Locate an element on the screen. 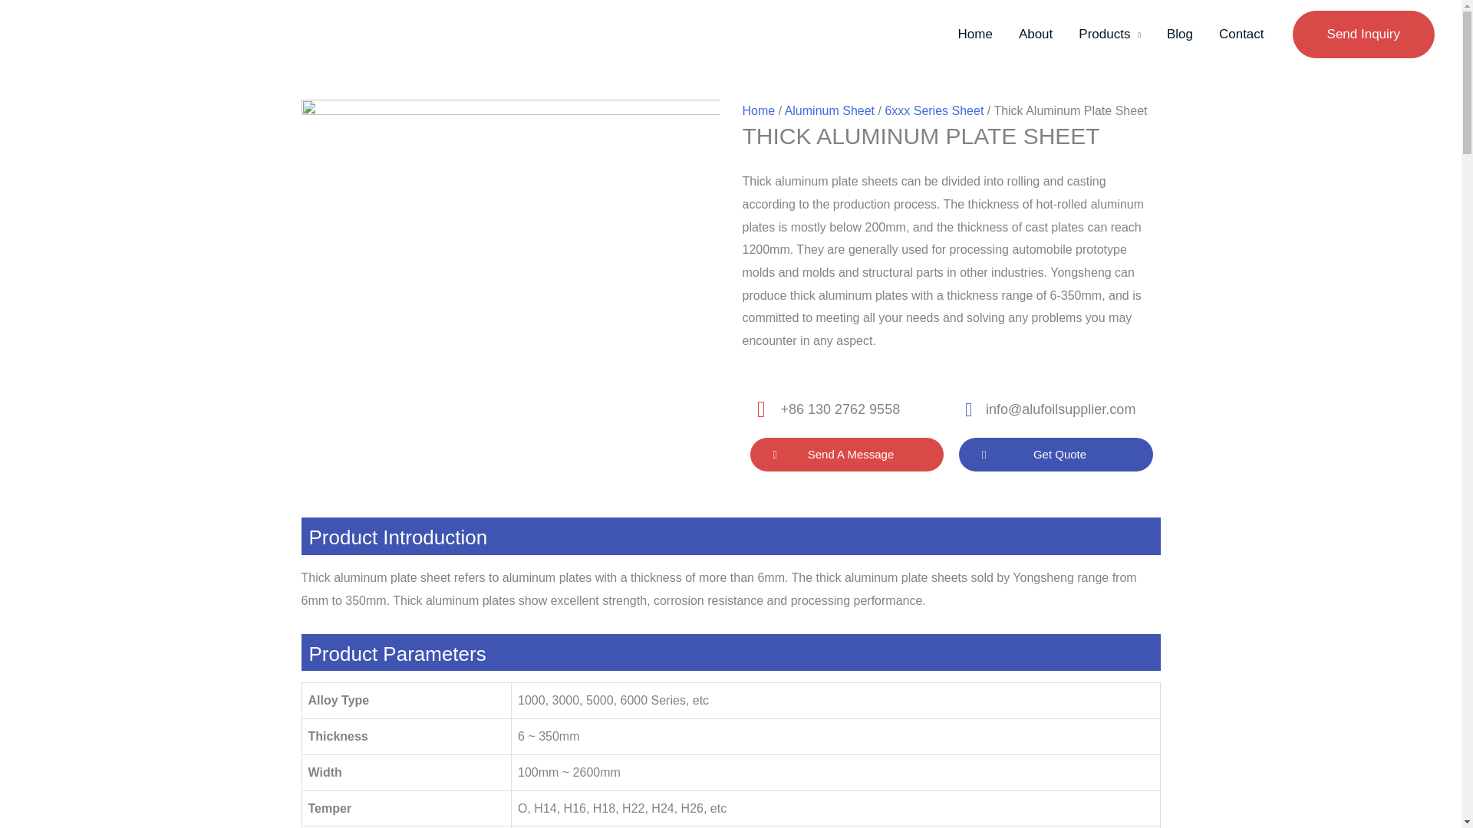  Send Inquiry is located at coordinates (1364, 34).